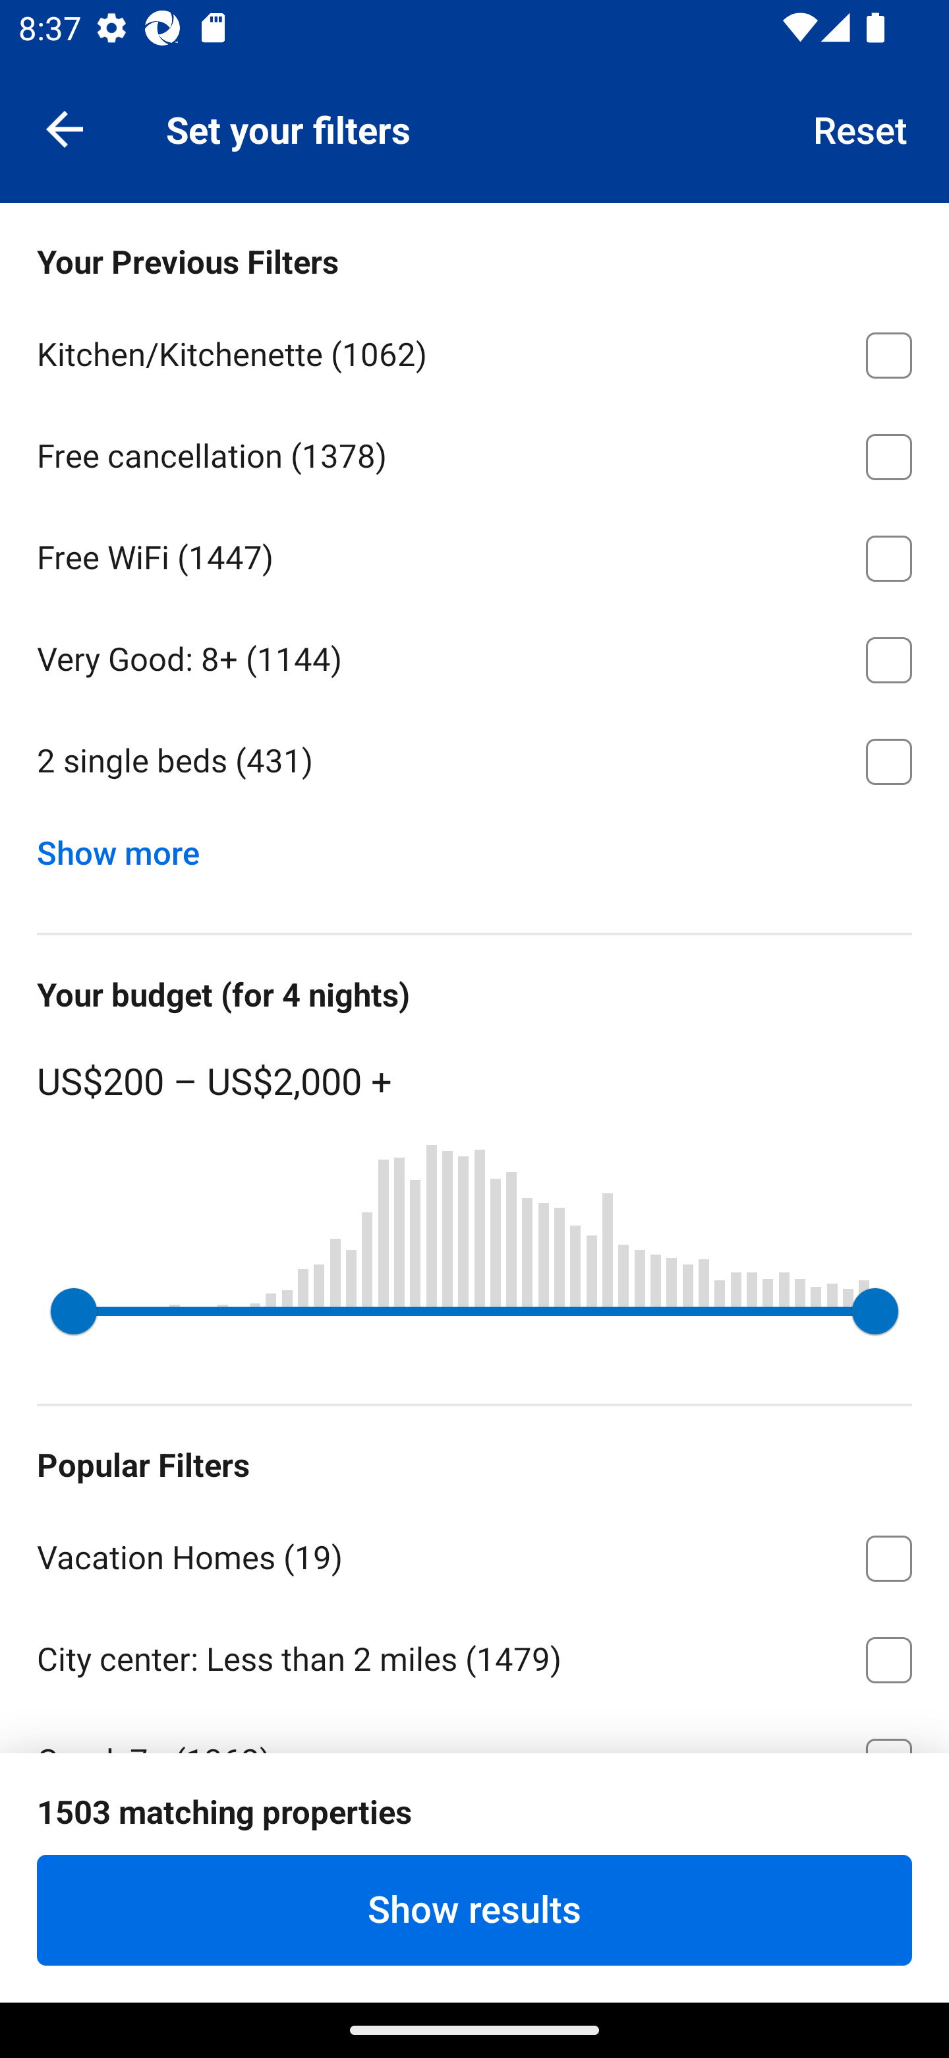  Describe the element at coordinates (474, 1656) in the screenshot. I see `City center: Less than 2 miles ⁦(1479)` at that location.